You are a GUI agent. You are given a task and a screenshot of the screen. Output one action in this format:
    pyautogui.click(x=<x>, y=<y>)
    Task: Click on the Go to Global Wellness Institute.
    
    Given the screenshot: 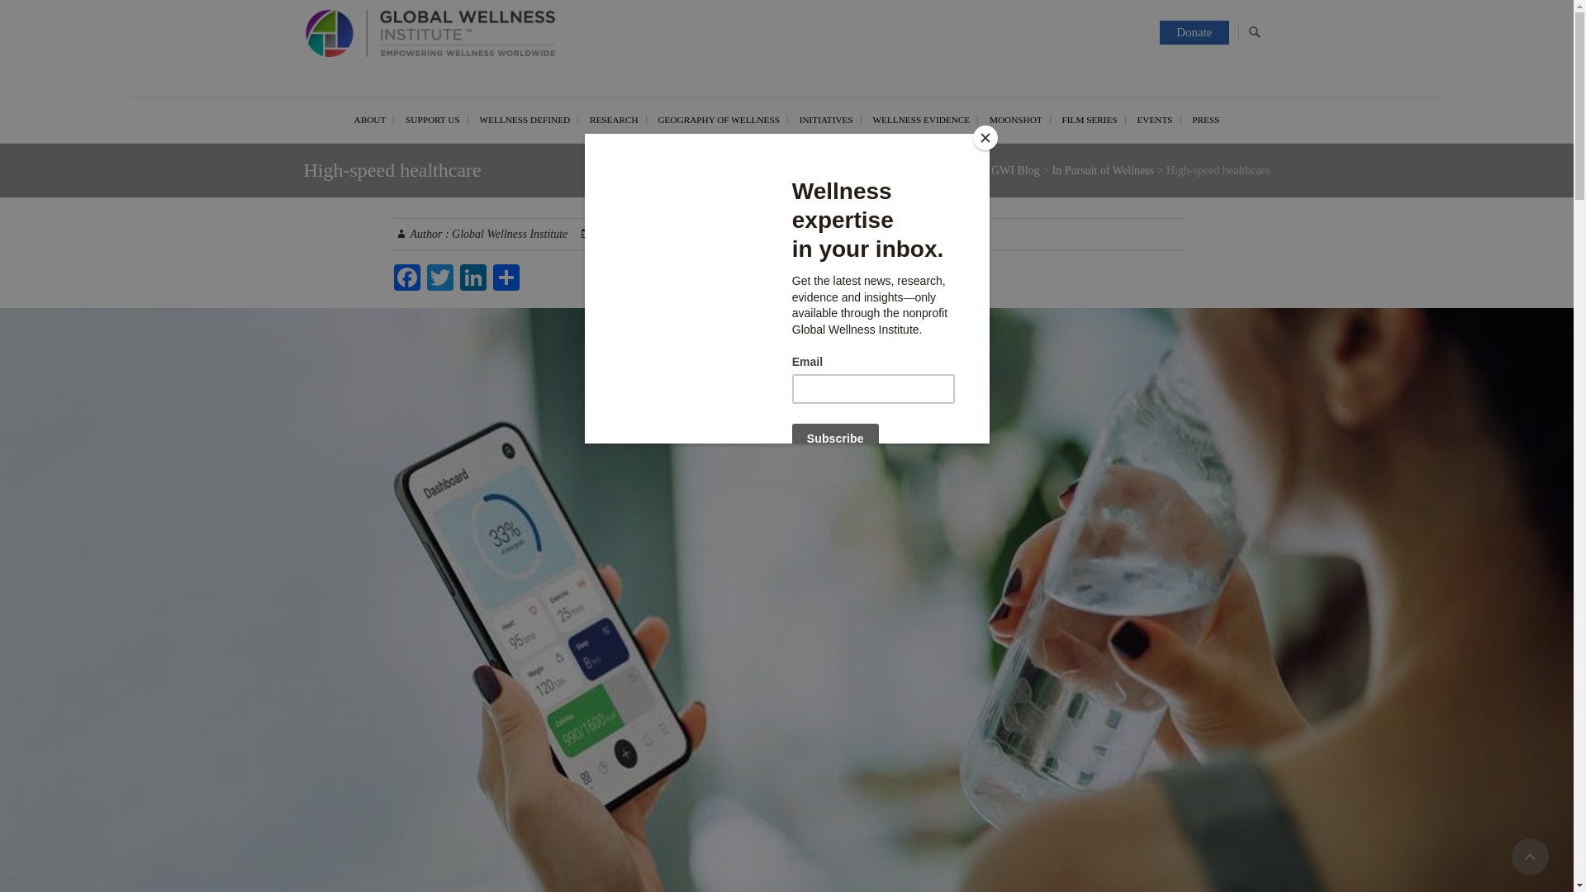 What is the action you would take?
    pyautogui.click(x=912, y=170)
    